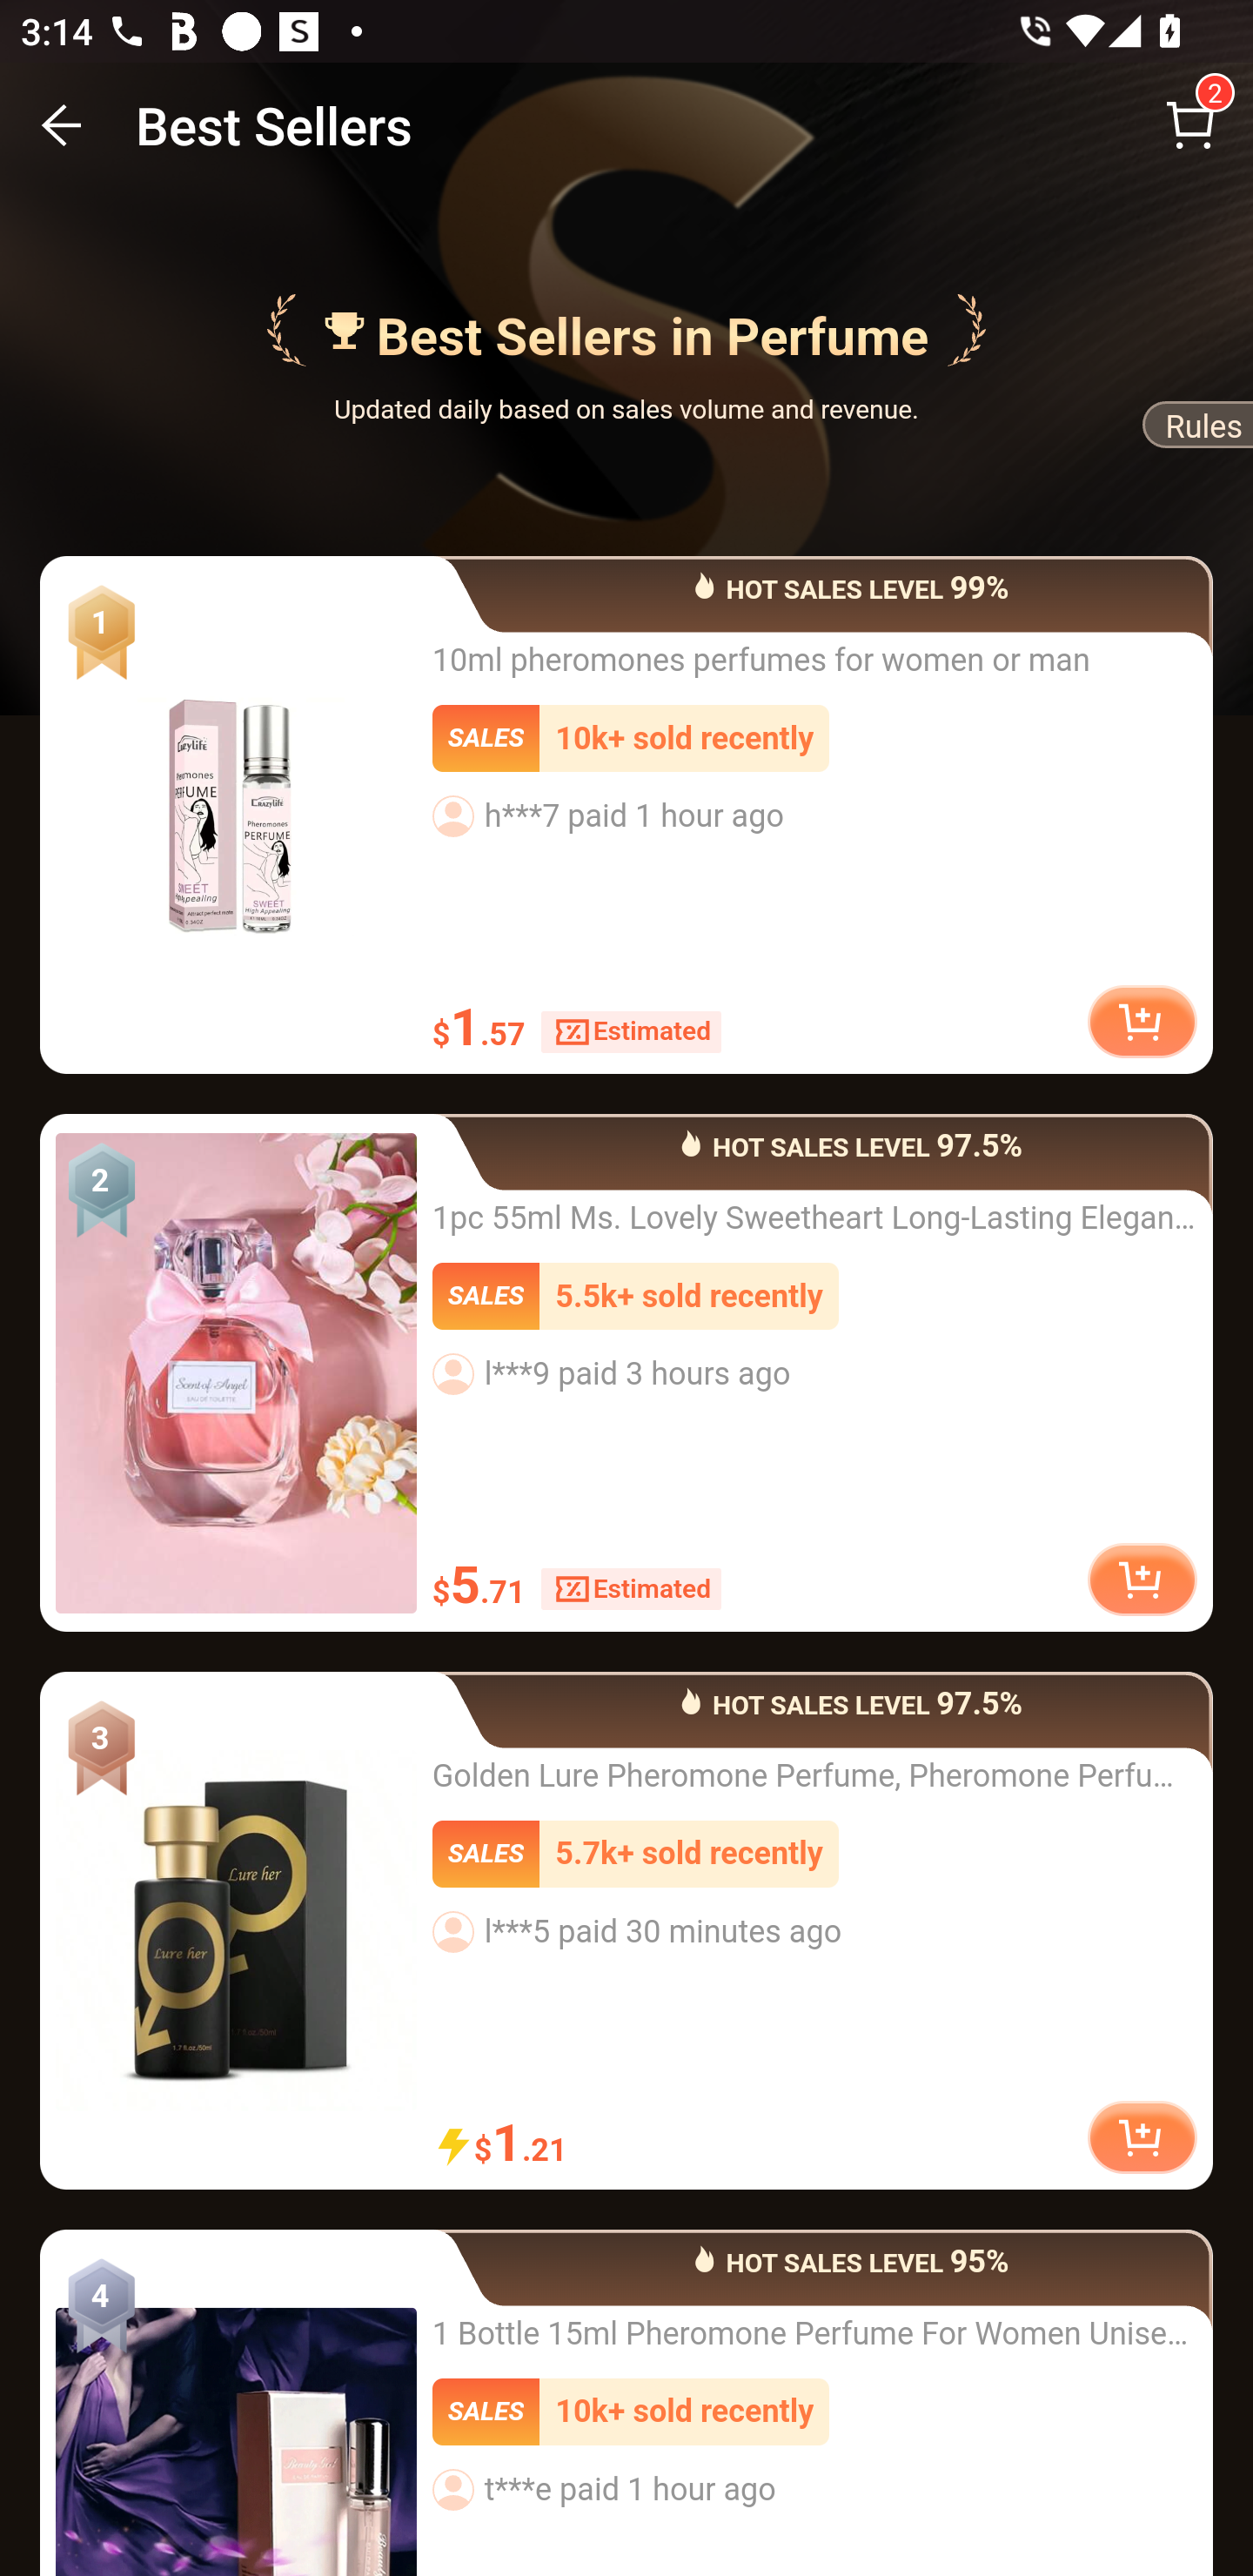  Describe the element at coordinates (1142, 1021) in the screenshot. I see `add to cart` at that location.